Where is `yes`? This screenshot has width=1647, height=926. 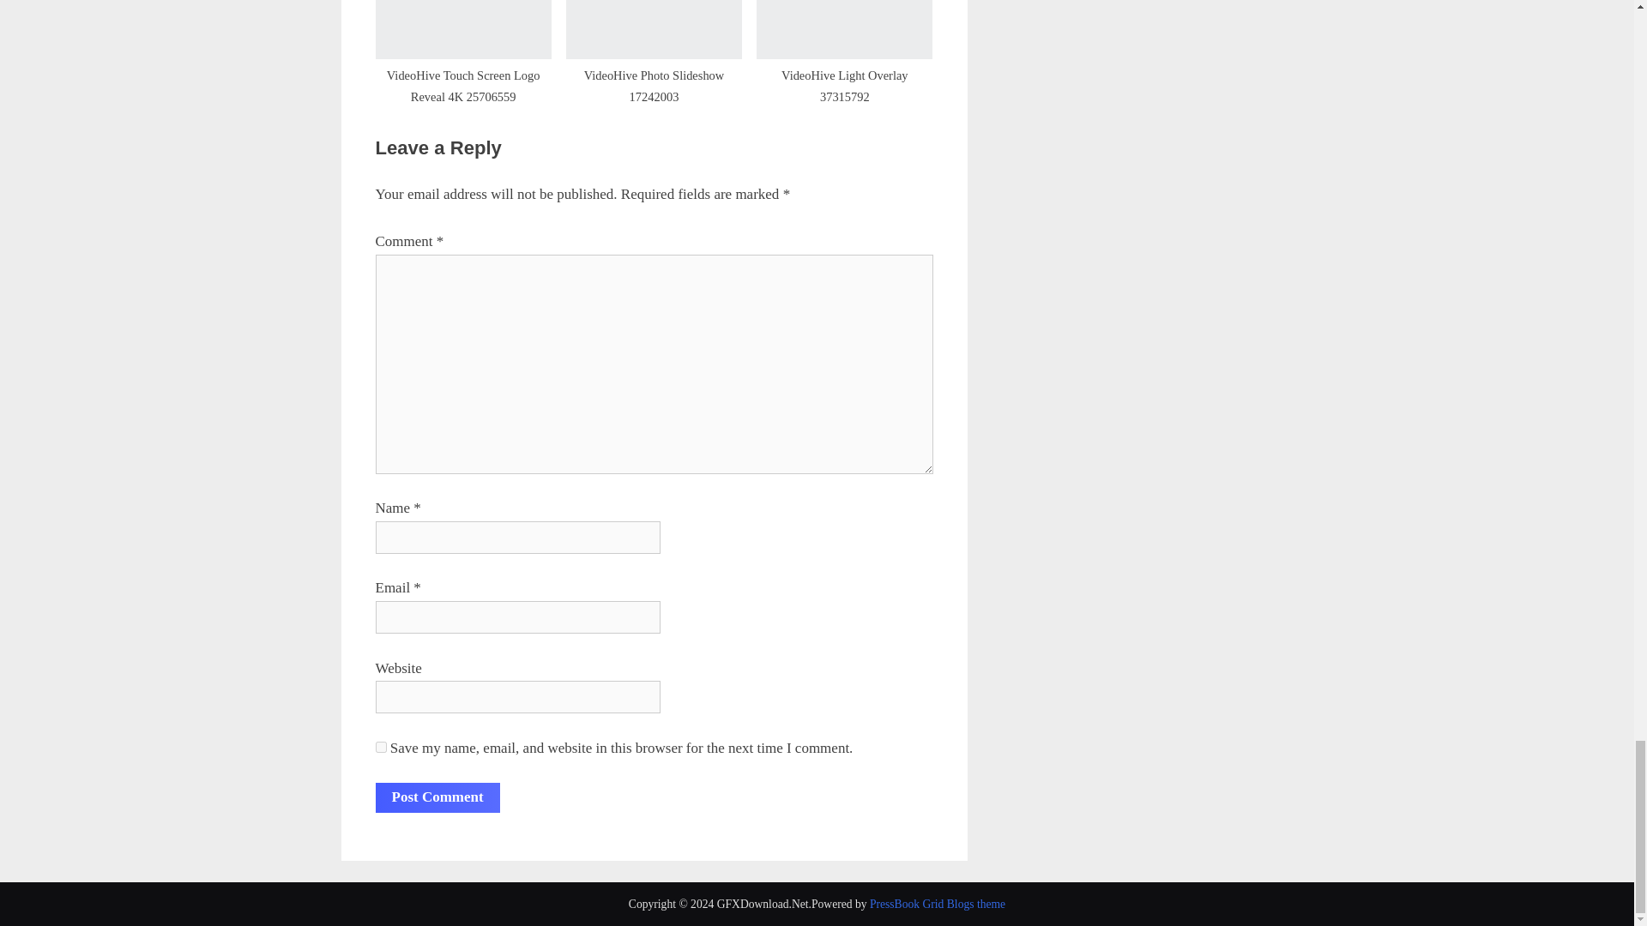
yes is located at coordinates (381, 748).